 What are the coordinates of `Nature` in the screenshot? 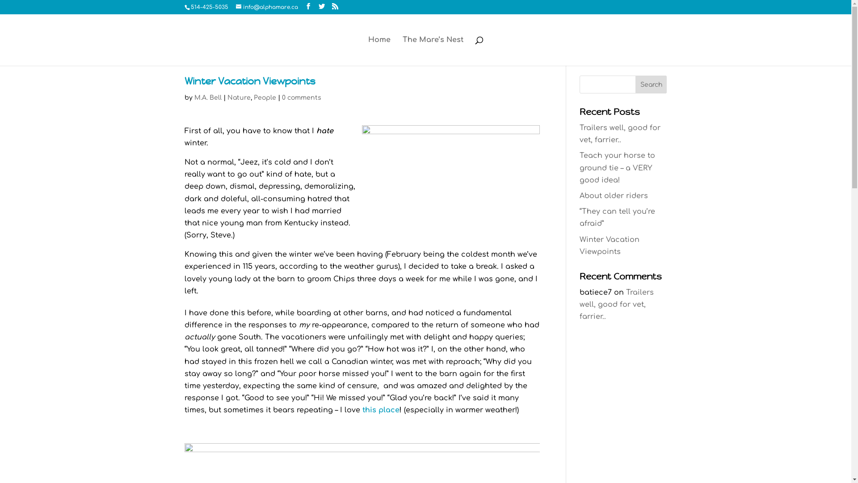 It's located at (239, 97).